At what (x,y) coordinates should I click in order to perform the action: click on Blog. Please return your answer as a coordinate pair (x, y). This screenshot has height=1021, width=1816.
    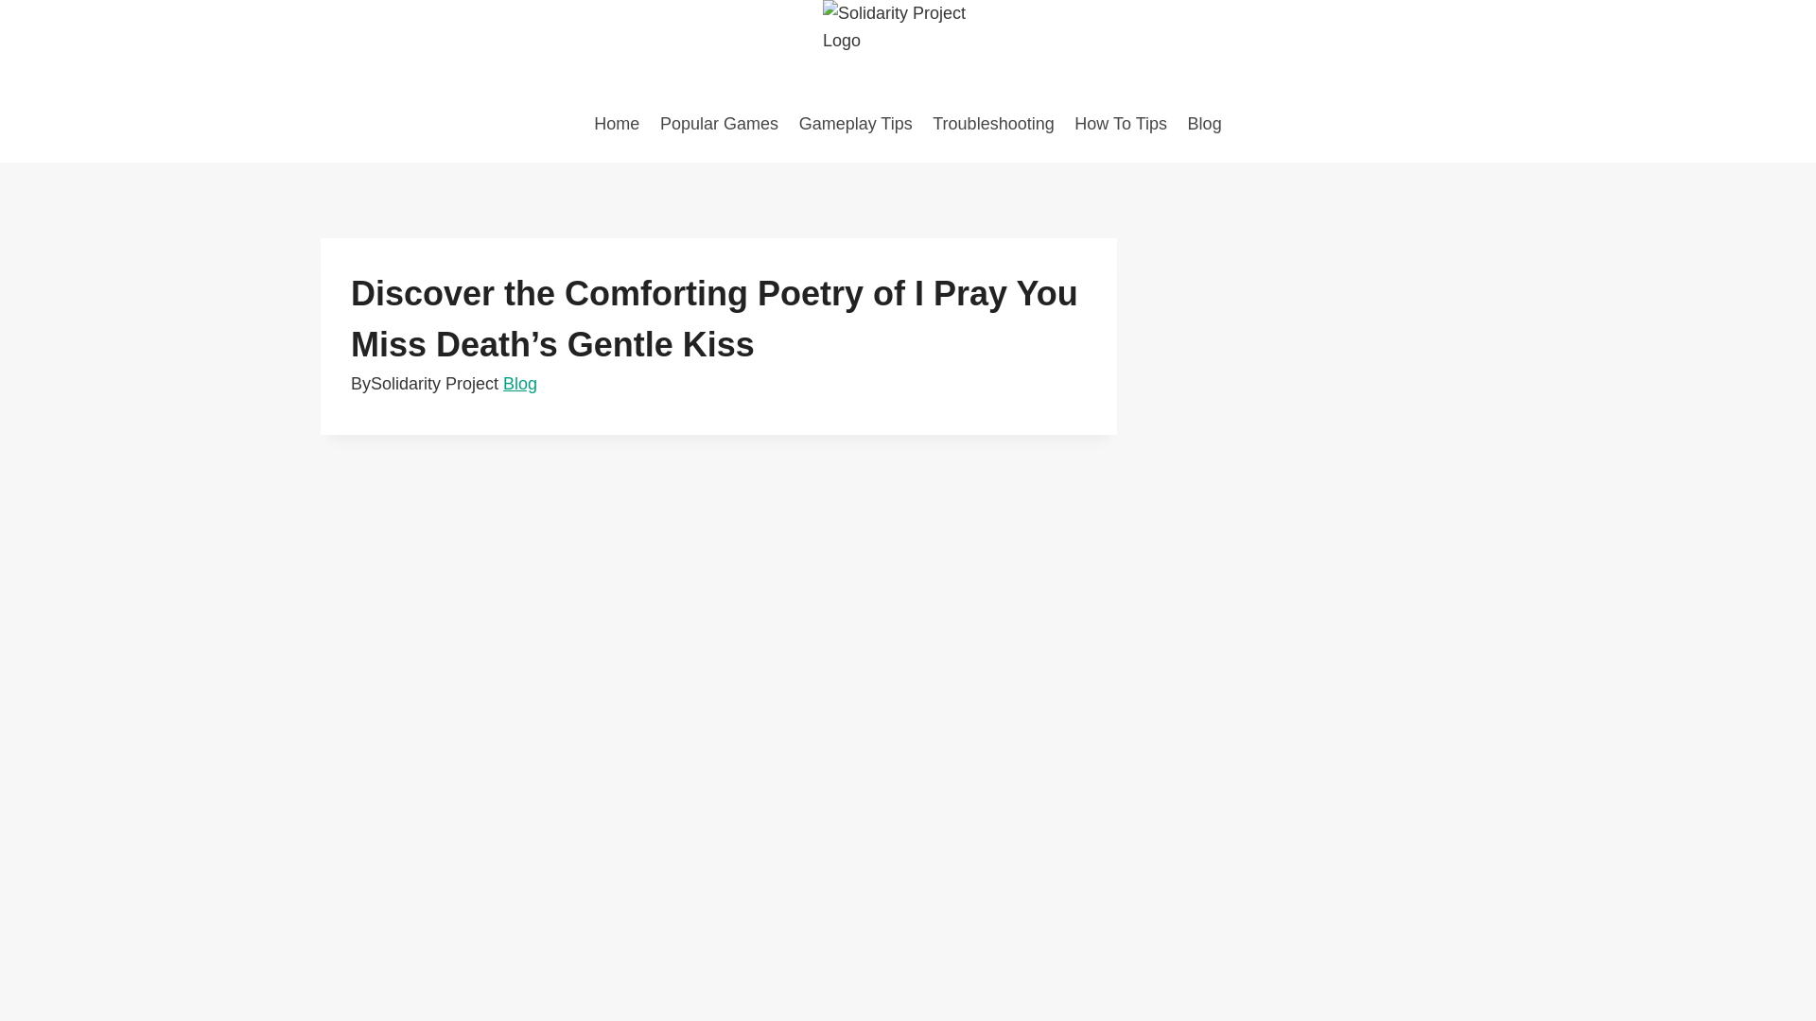
    Looking at the image, I should click on (520, 384).